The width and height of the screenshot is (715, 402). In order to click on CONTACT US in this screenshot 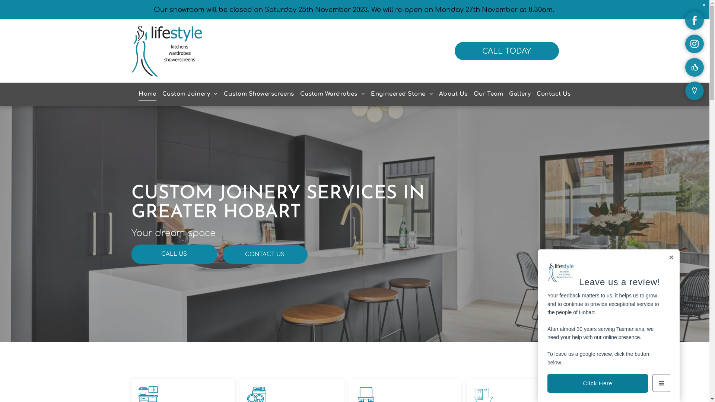, I will do `click(265, 254)`.